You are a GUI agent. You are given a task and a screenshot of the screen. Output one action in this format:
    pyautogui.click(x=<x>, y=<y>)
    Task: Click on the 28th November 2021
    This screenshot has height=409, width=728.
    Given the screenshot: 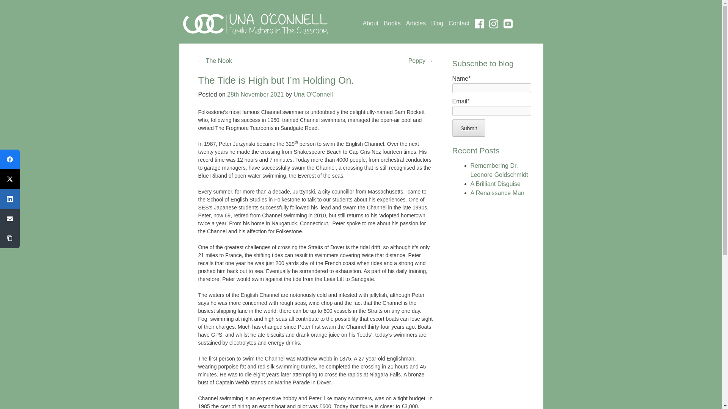 What is the action you would take?
    pyautogui.click(x=256, y=94)
    